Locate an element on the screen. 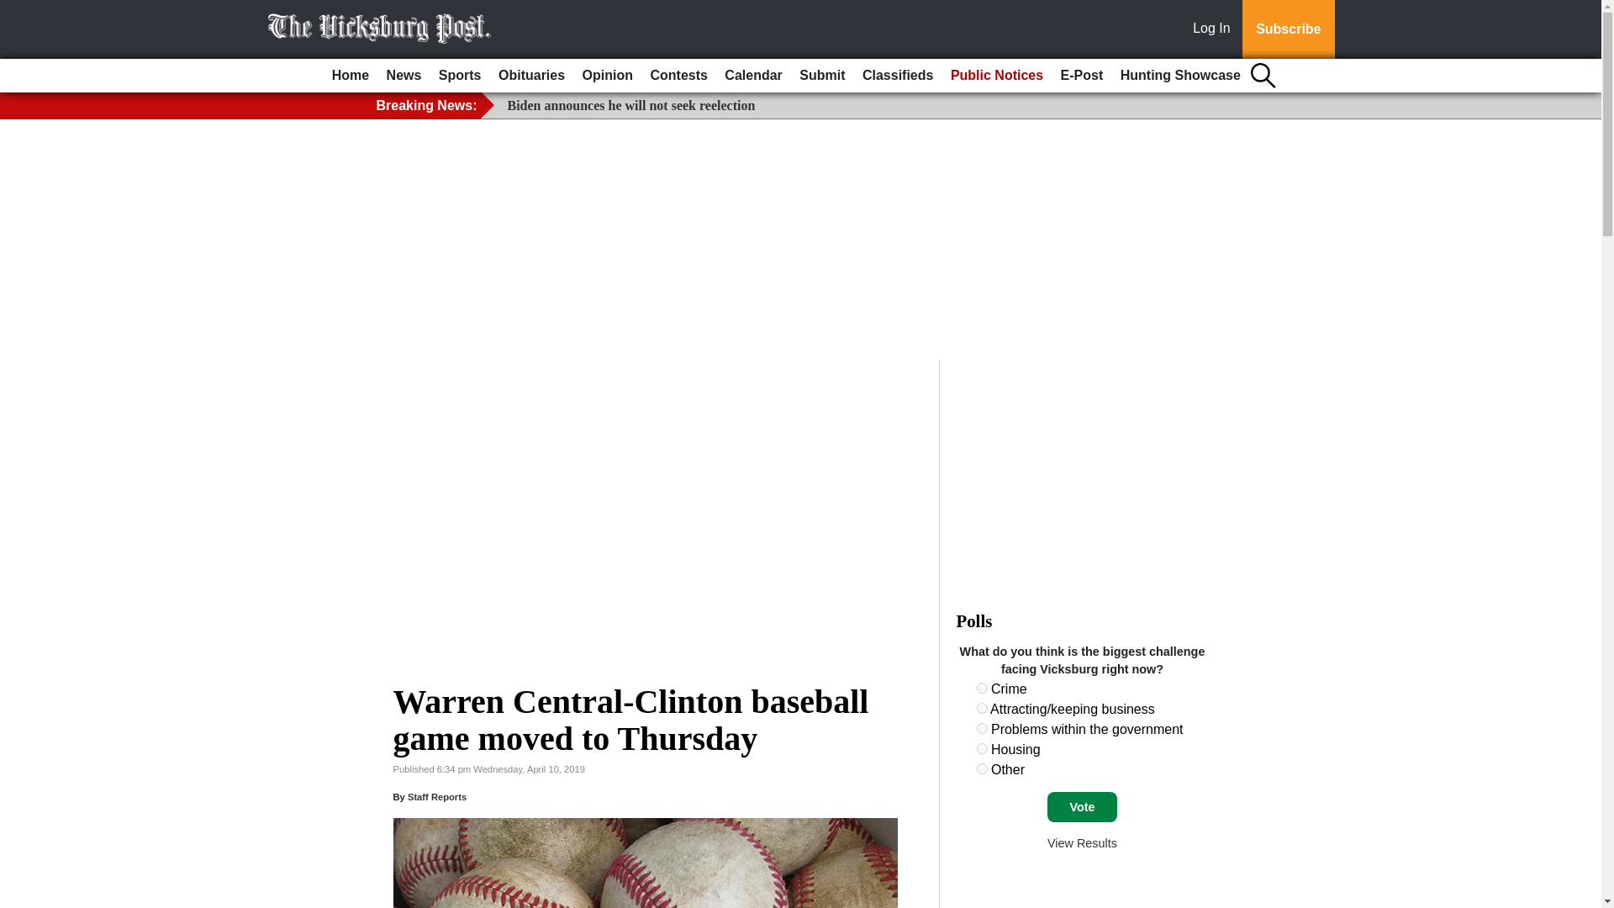  Sports is located at coordinates (461, 76).